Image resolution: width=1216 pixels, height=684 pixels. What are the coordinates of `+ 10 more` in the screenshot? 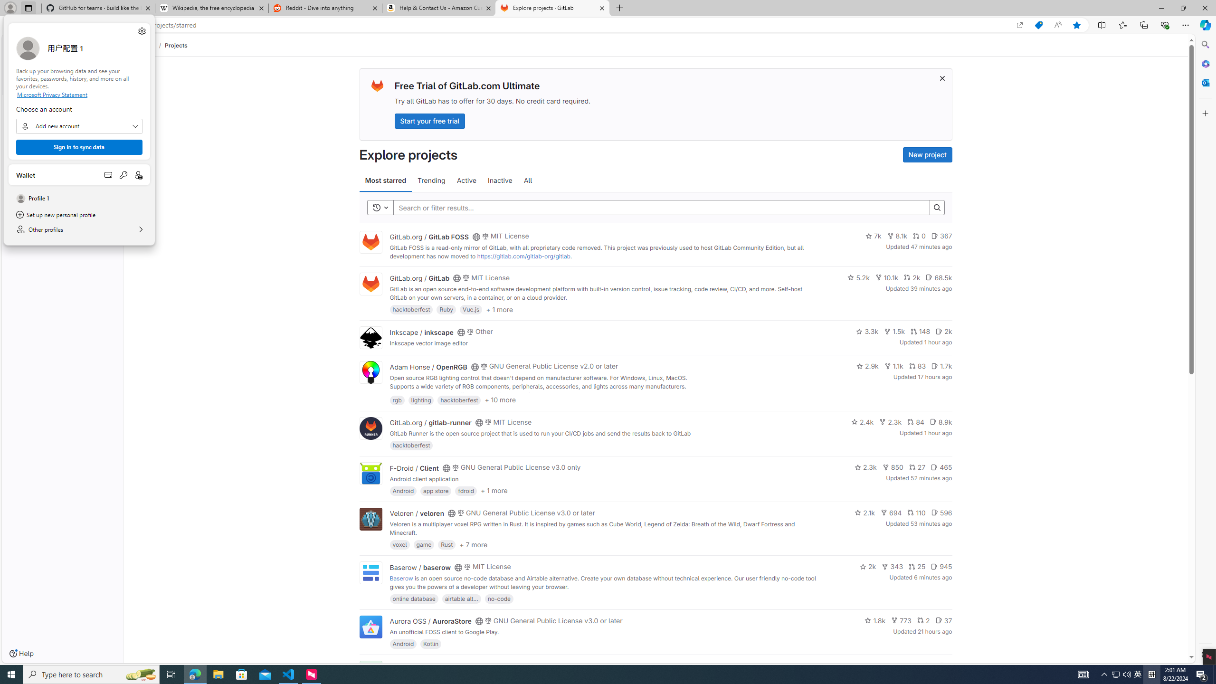 It's located at (500, 399).